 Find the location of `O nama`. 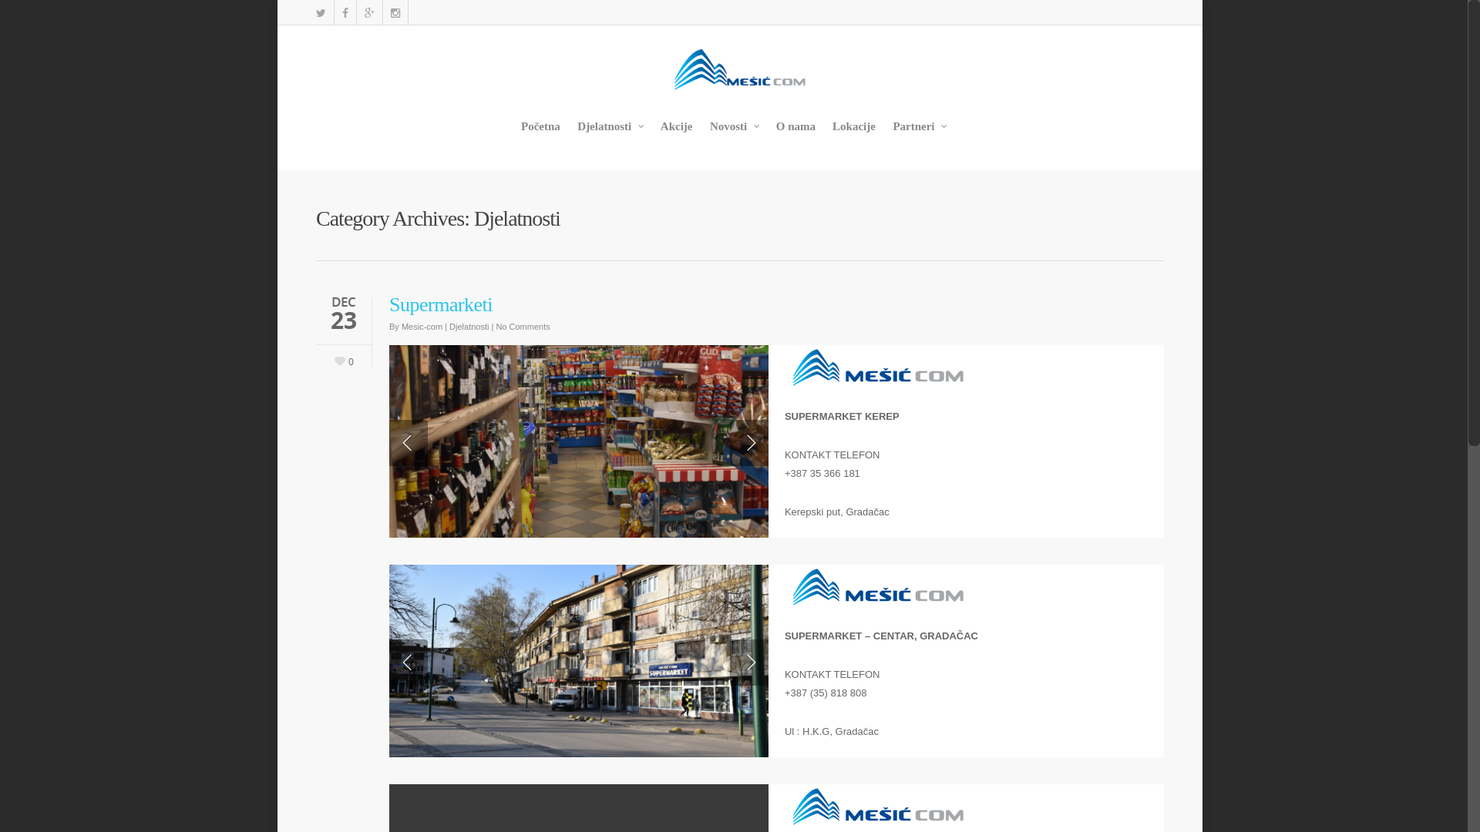

O nama is located at coordinates (795, 137).